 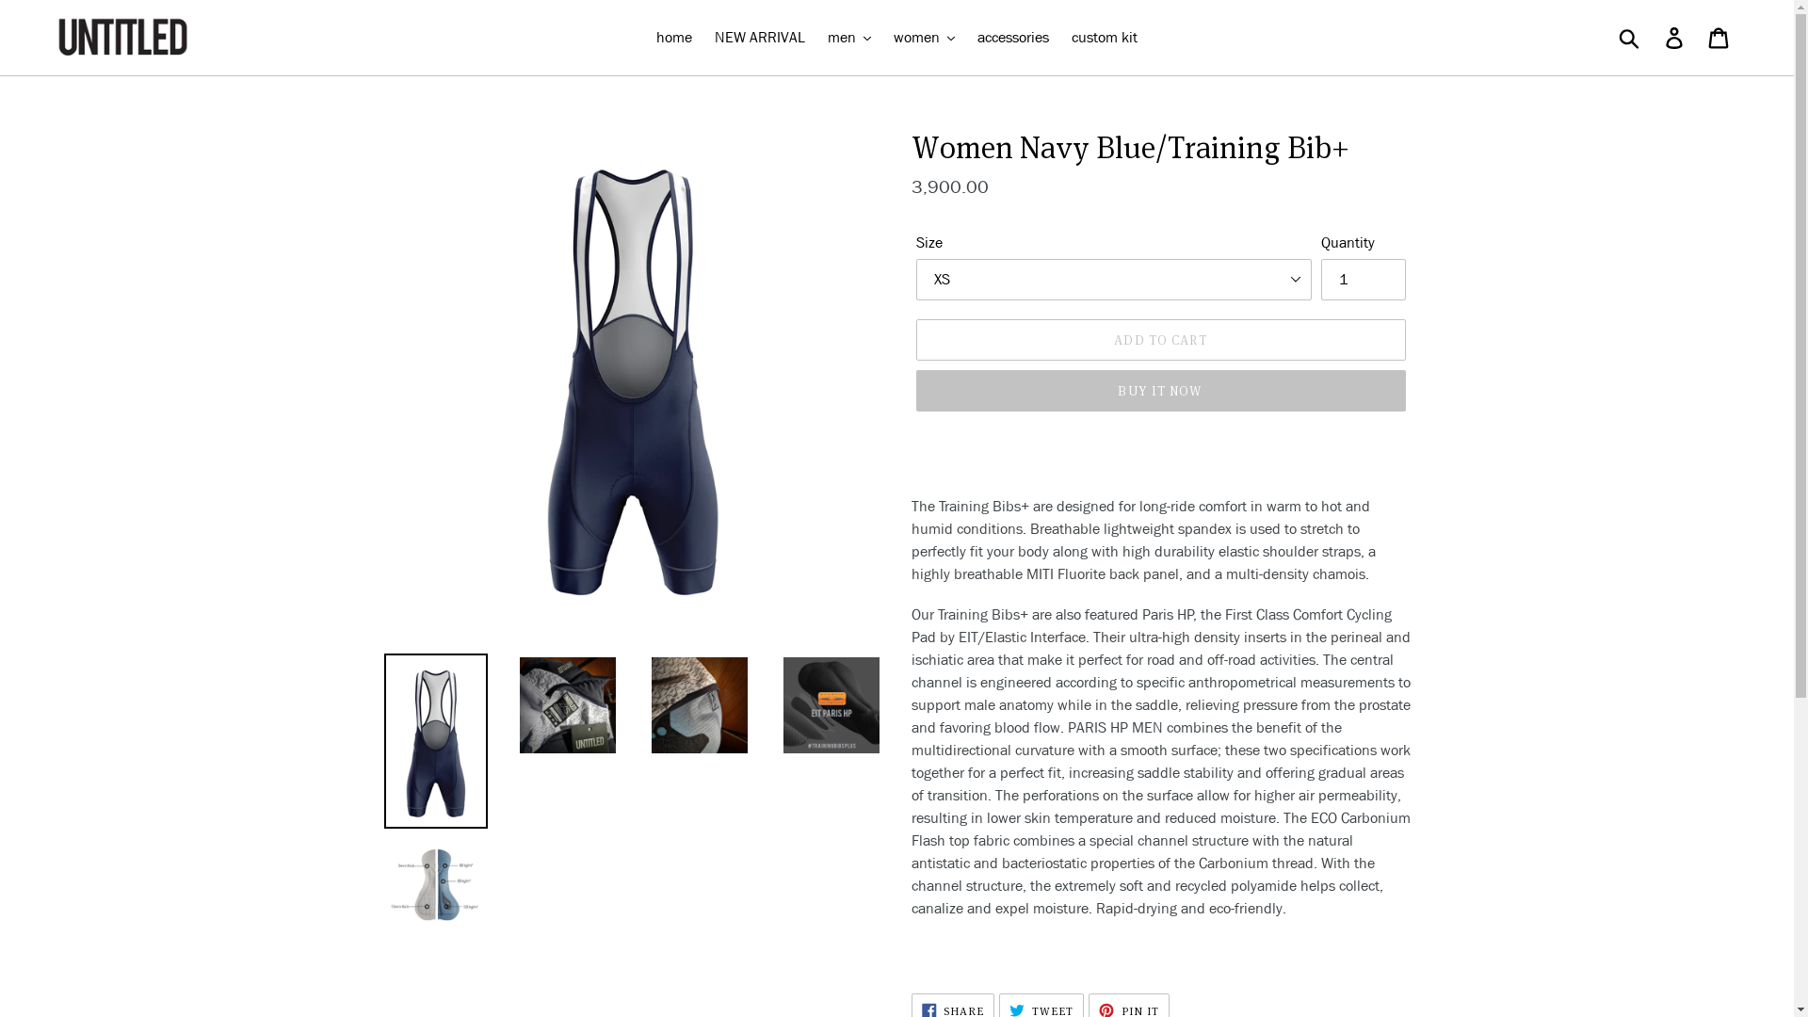 What do you see at coordinates (1631, 38) in the screenshot?
I see `Submit` at bounding box center [1631, 38].